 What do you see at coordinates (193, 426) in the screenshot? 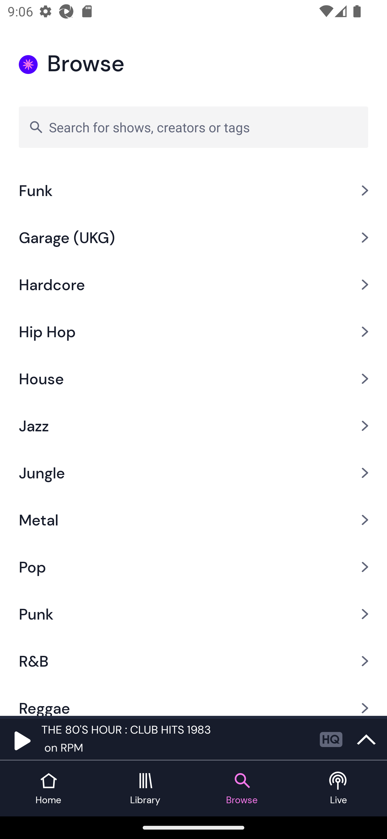
I see `Jazz` at bounding box center [193, 426].